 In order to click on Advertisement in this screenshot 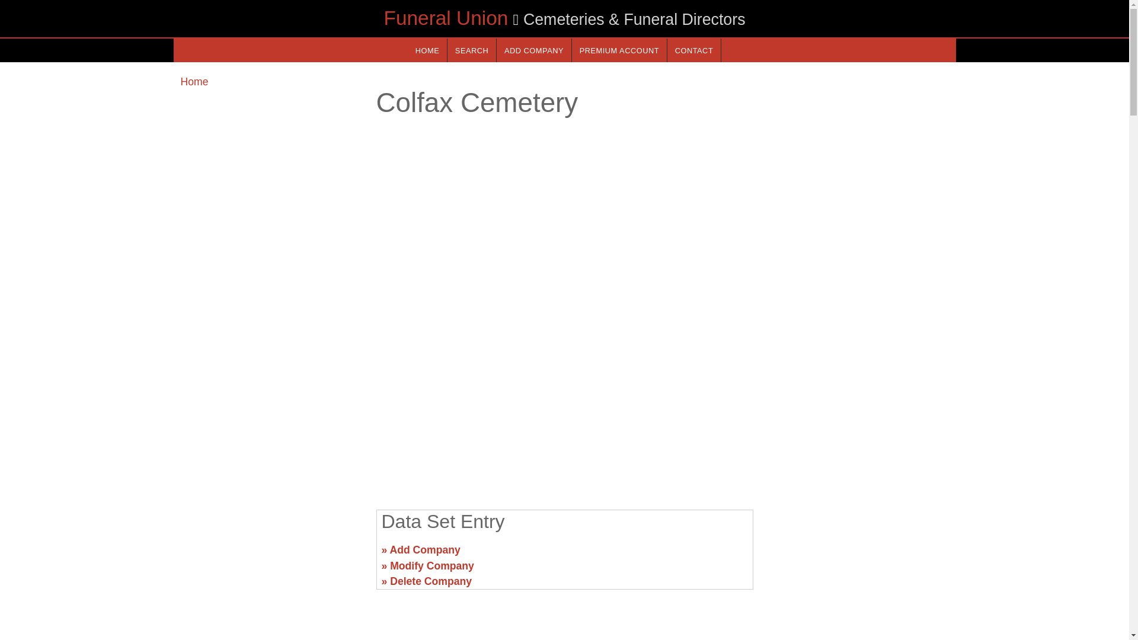, I will do `click(270, 555)`.